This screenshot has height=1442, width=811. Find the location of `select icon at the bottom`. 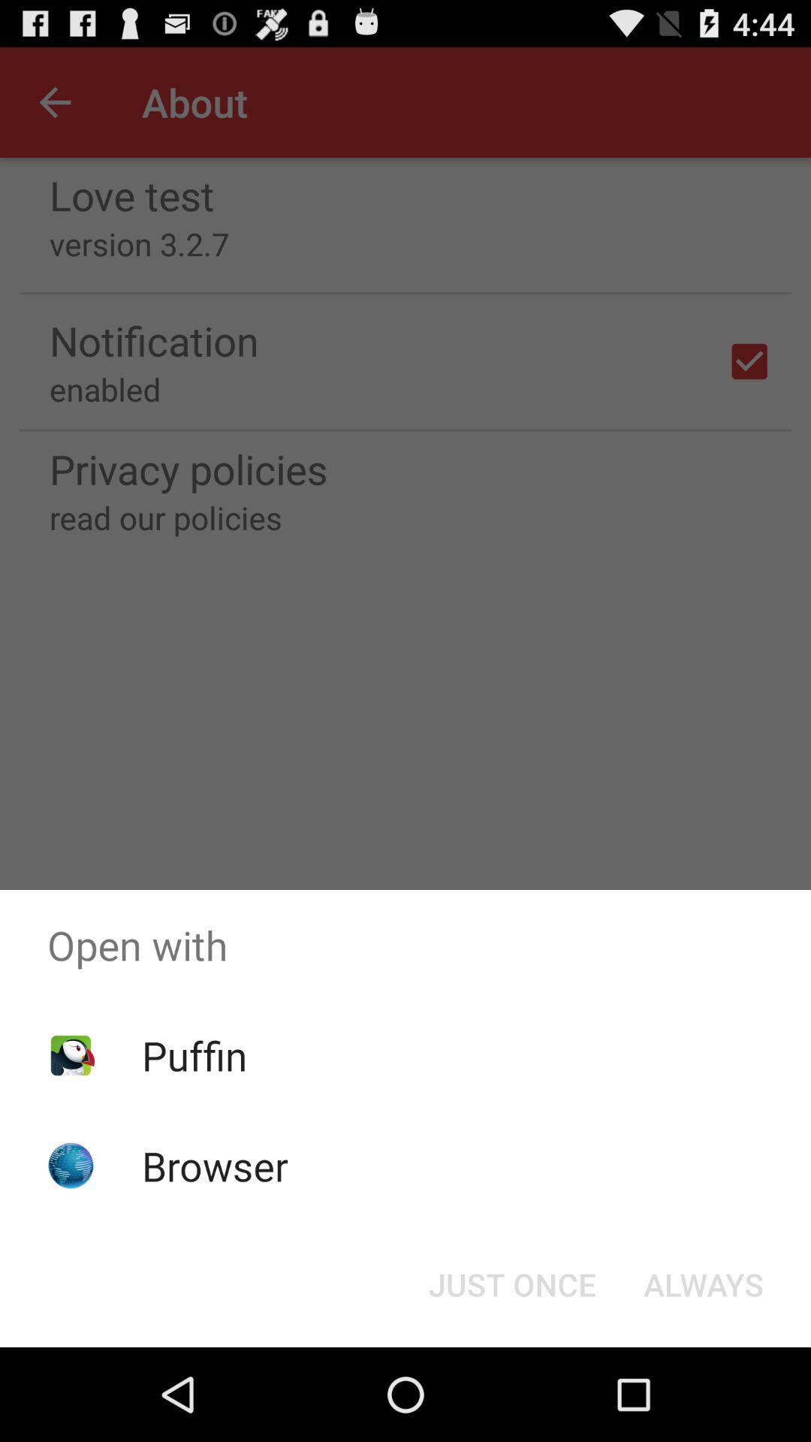

select icon at the bottom is located at coordinates (512, 1284).